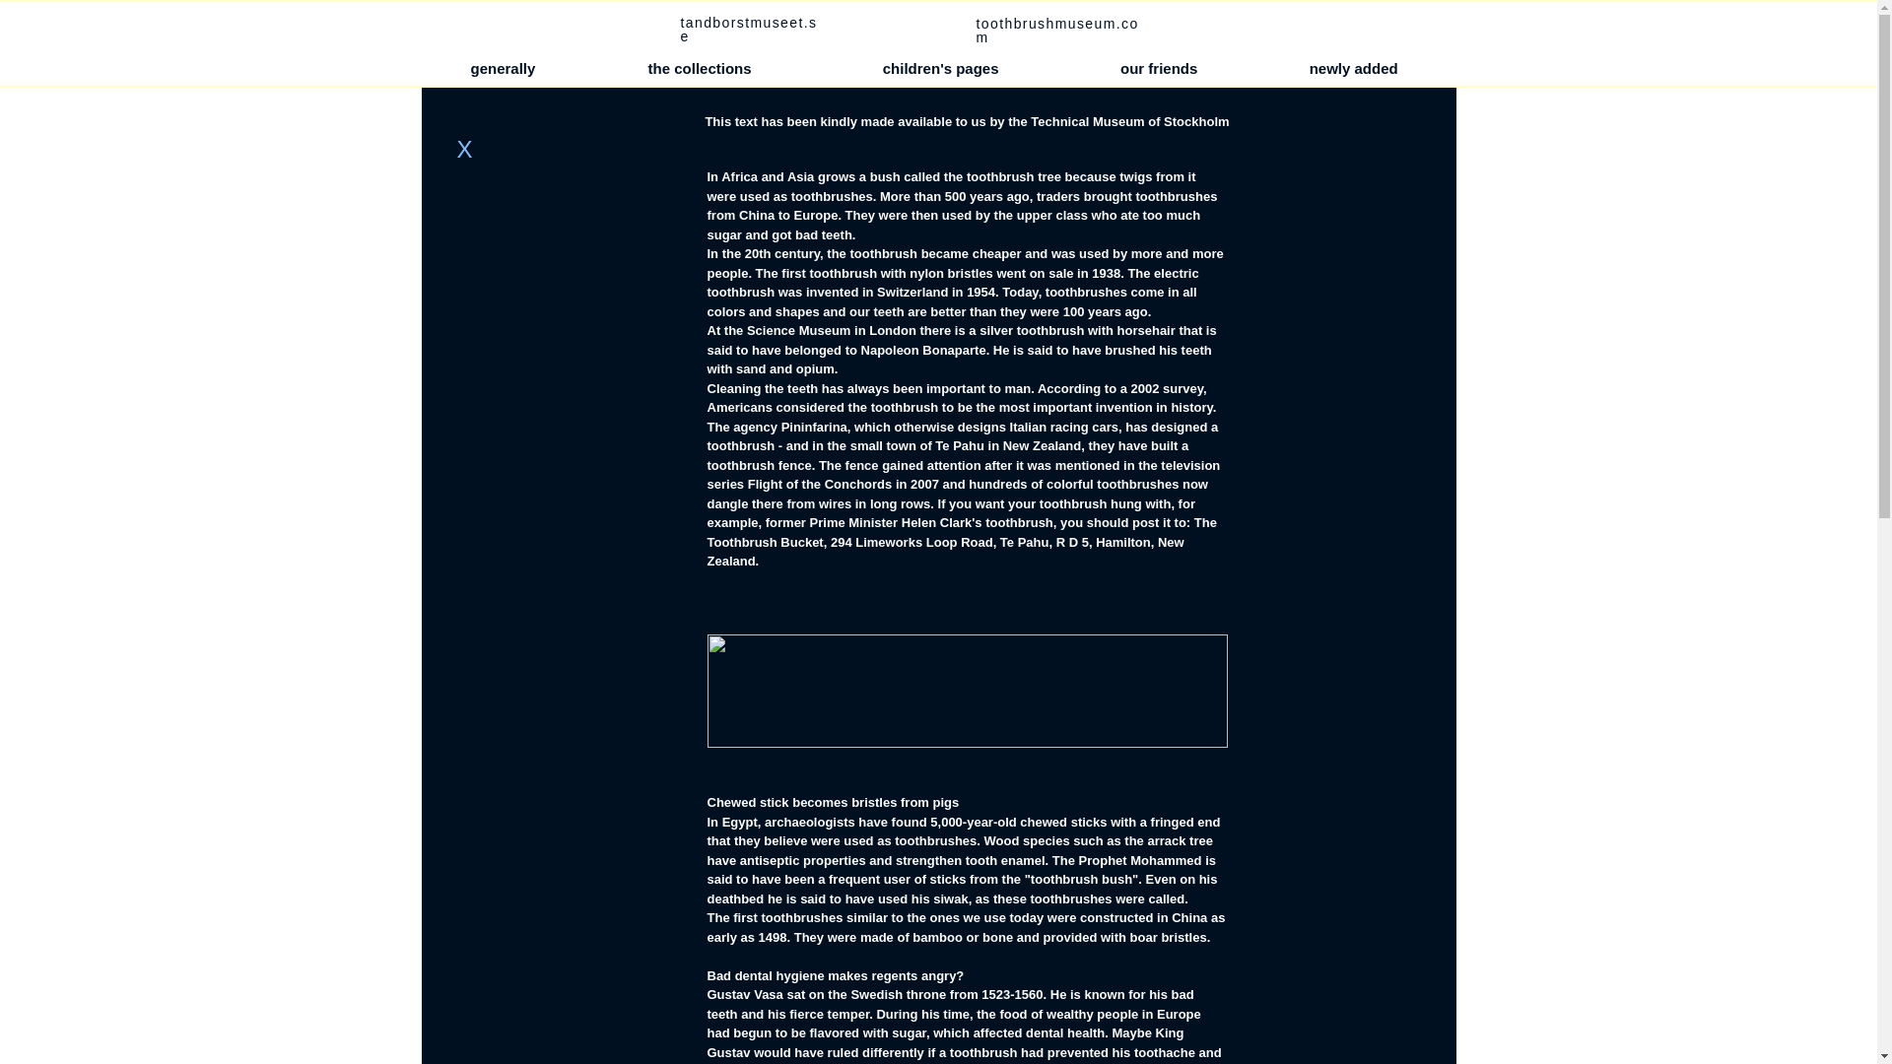 The image size is (1892, 1064). I want to click on toothbrushmuseum.com, so click(1056, 31).